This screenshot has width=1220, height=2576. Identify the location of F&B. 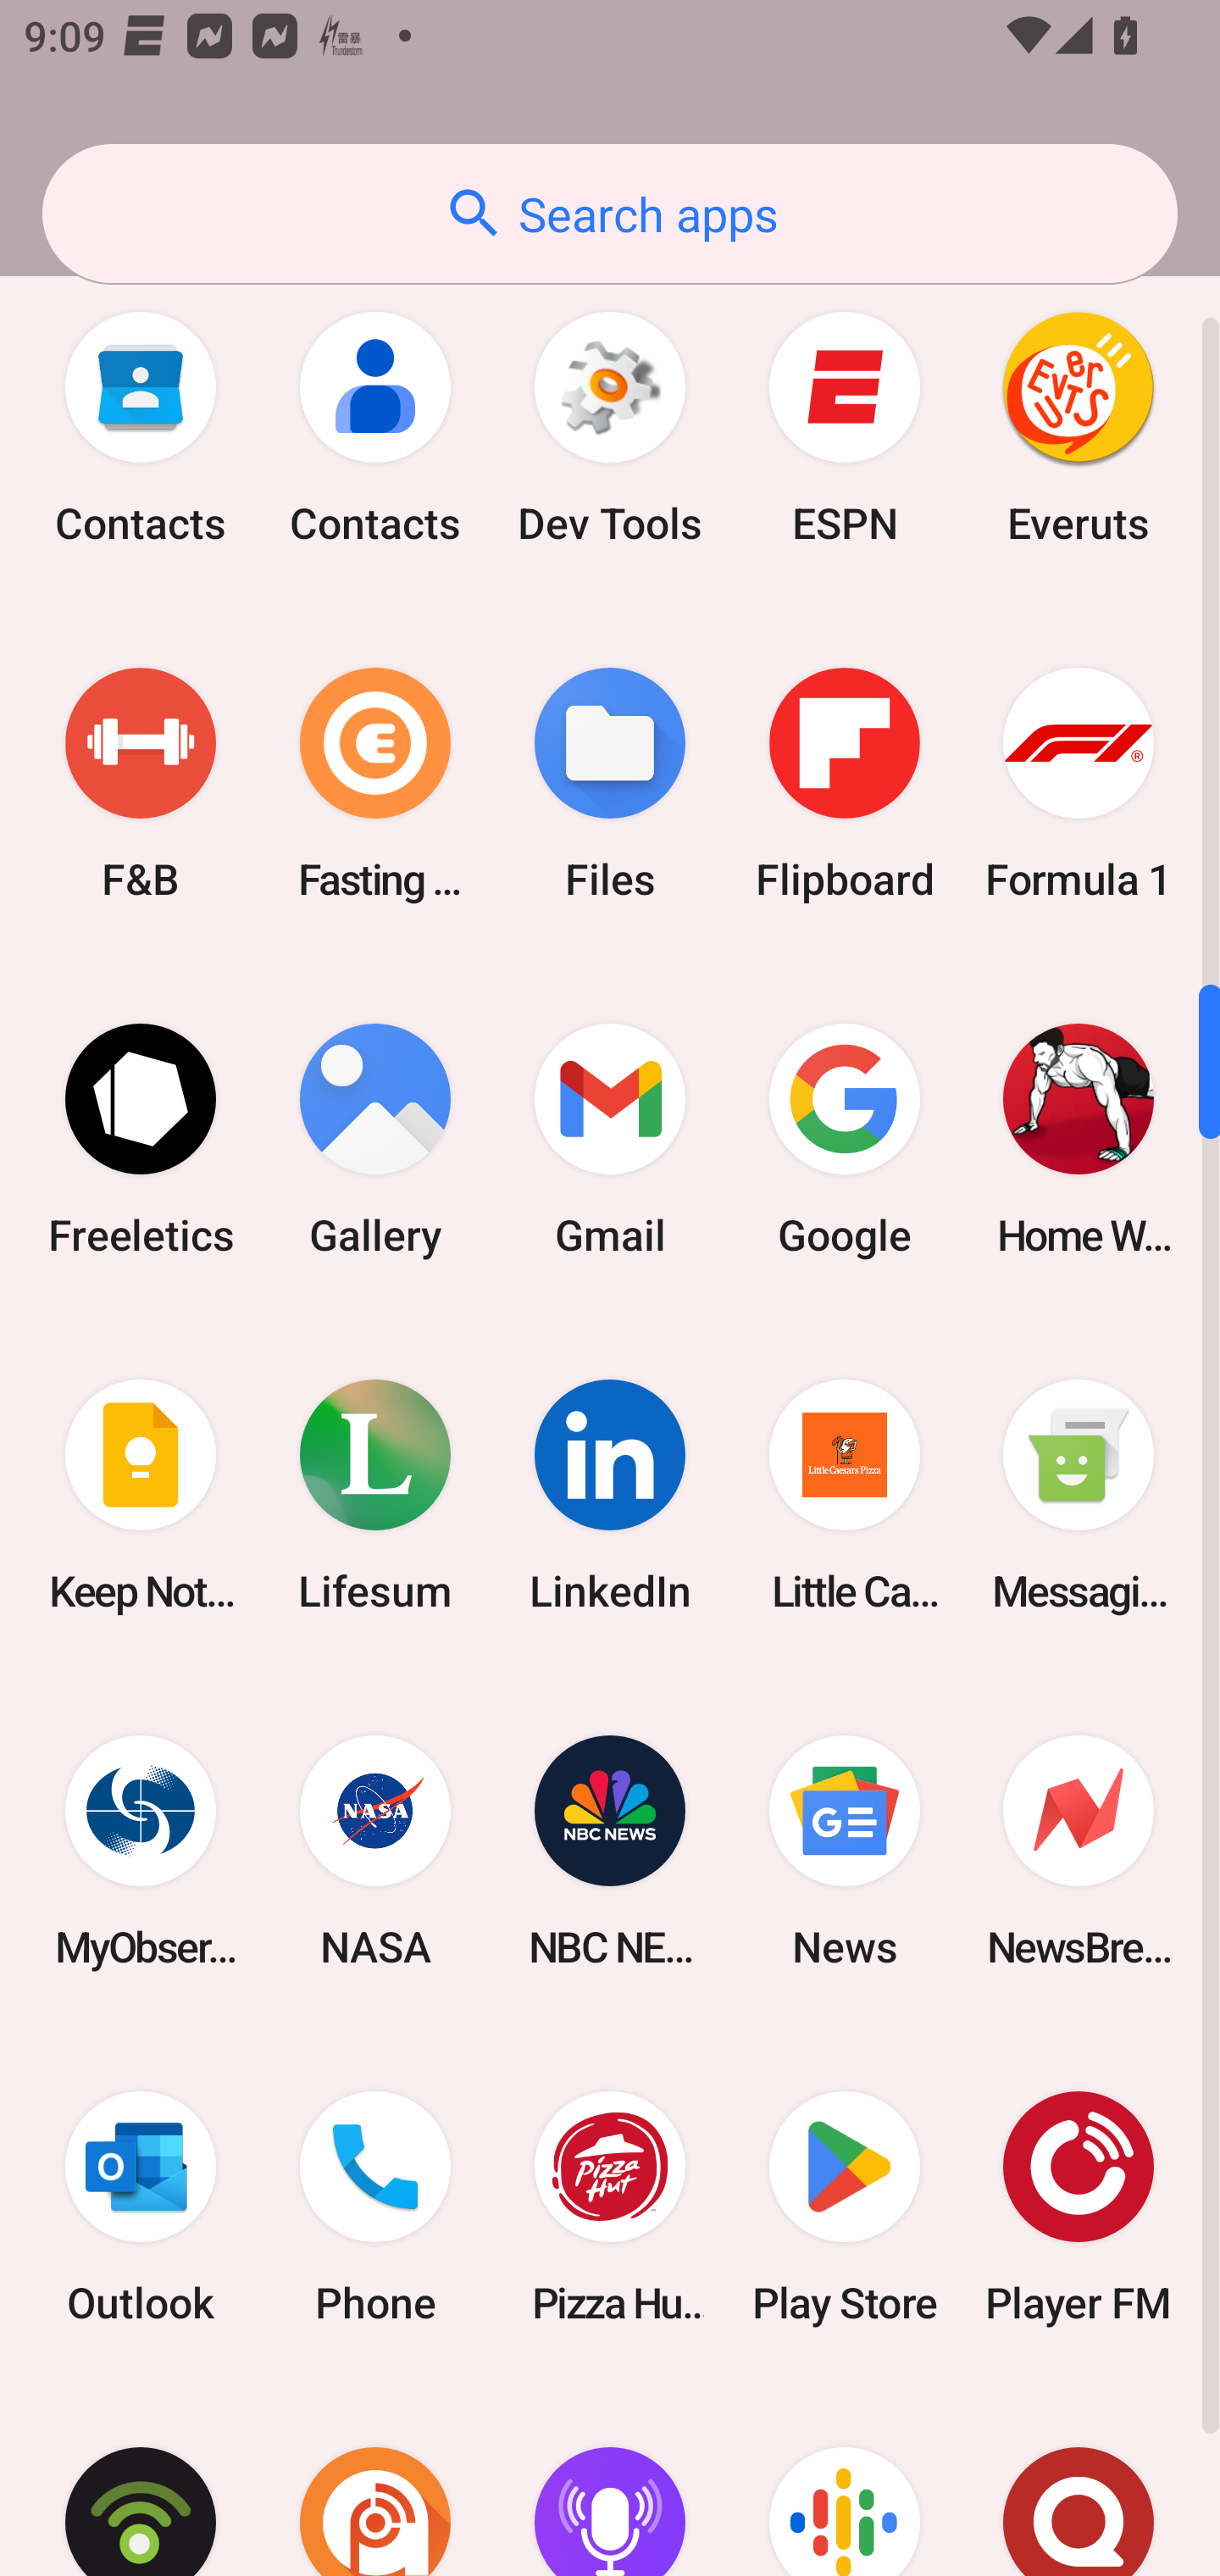
(141, 783).